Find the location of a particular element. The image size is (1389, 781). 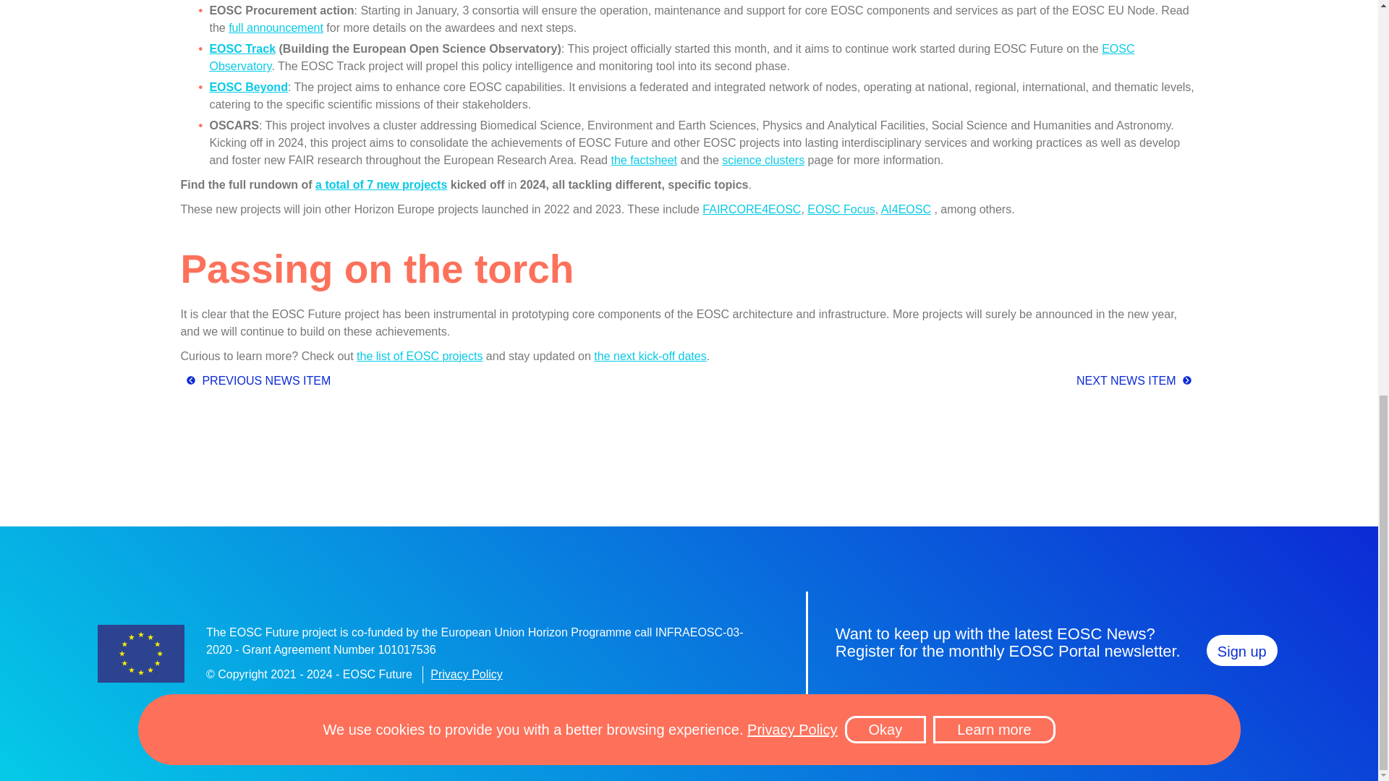

EOSC Observatory is located at coordinates (671, 58).